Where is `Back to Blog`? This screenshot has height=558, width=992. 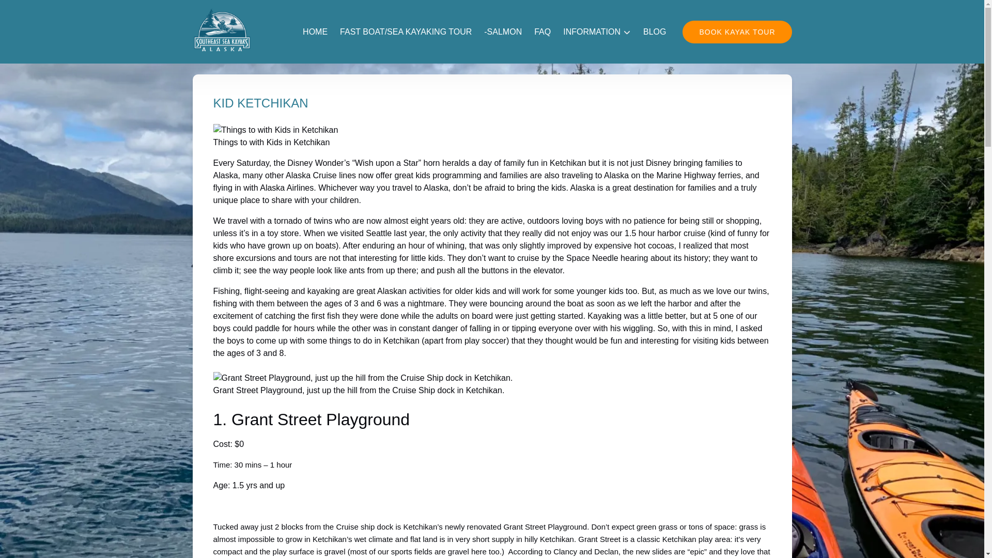 Back to Blog is located at coordinates (221, 48).